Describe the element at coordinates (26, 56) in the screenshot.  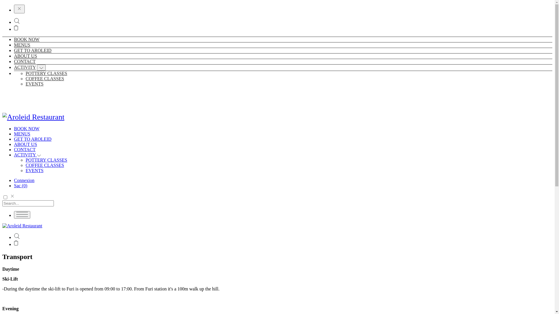
I see `ABOUT US` at that location.